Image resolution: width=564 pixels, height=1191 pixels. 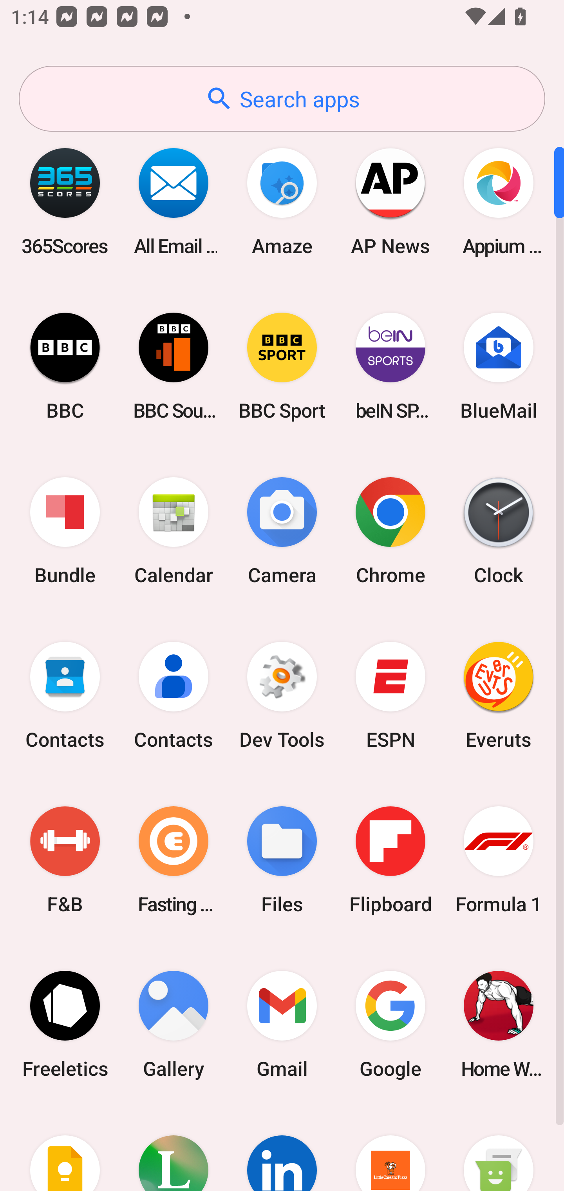 I want to click on Bundle, so click(x=65, y=531).